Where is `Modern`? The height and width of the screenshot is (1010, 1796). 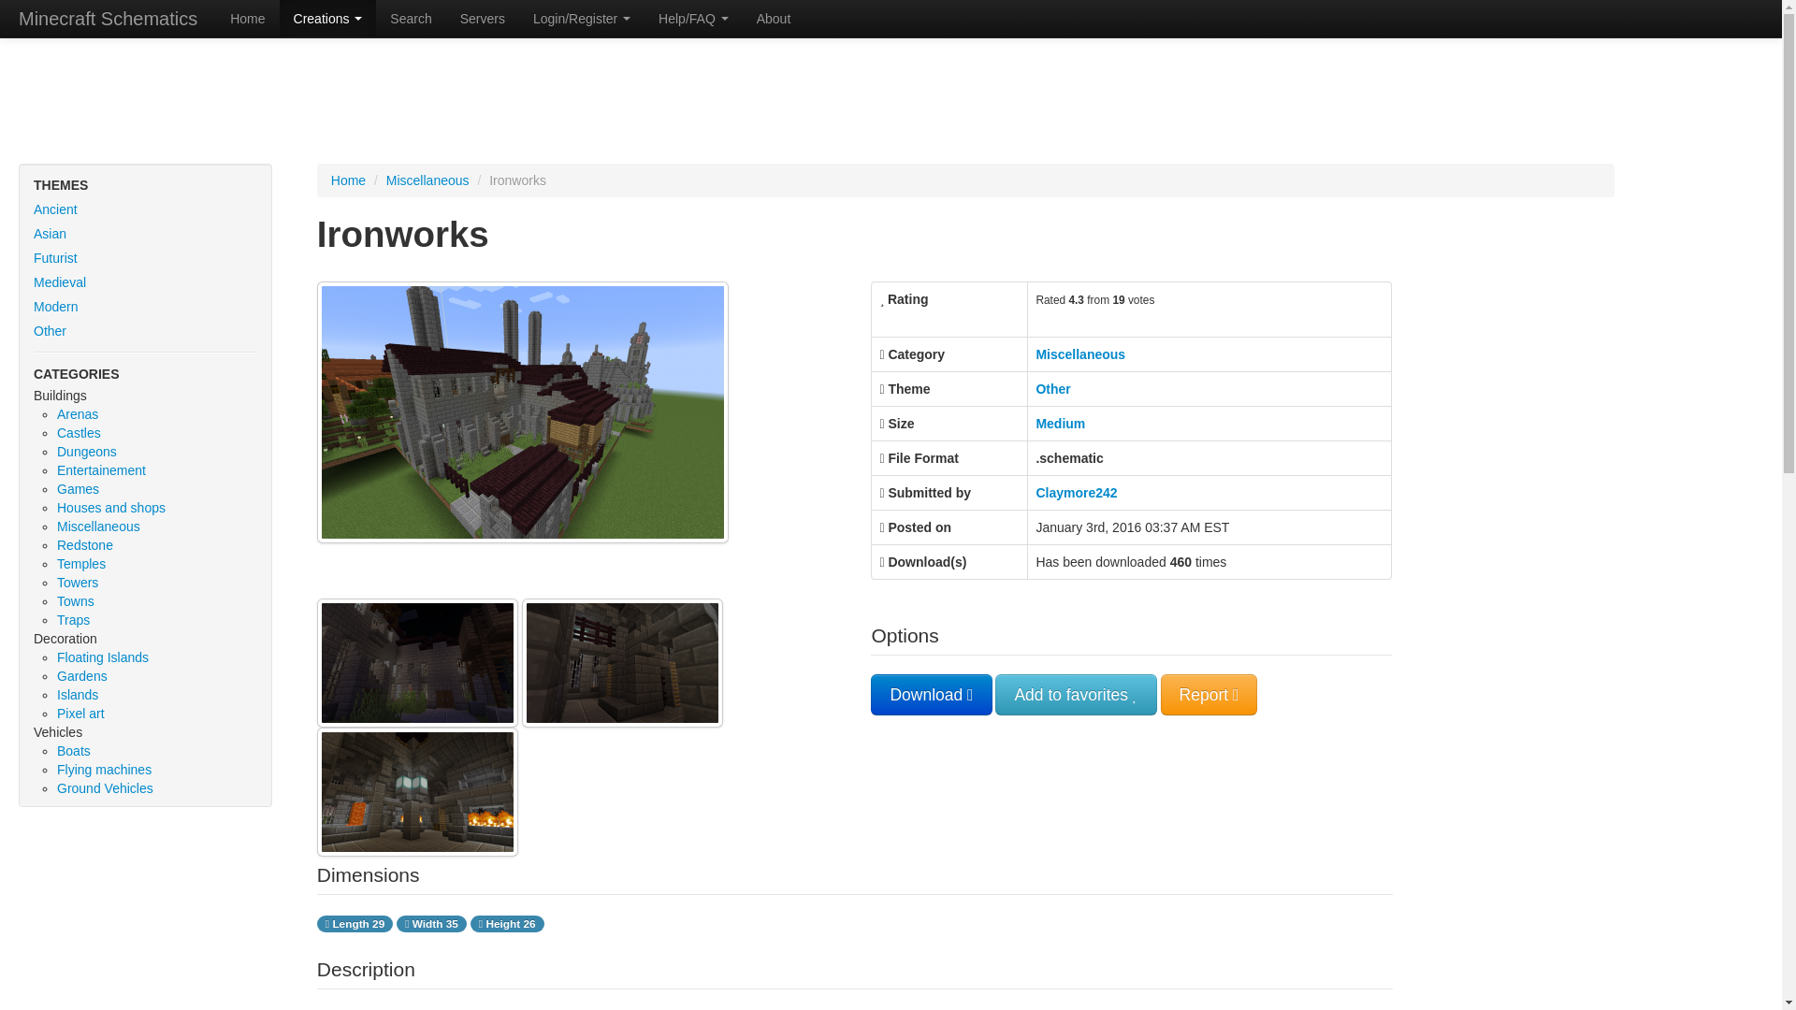
Modern is located at coordinates (145, 307).